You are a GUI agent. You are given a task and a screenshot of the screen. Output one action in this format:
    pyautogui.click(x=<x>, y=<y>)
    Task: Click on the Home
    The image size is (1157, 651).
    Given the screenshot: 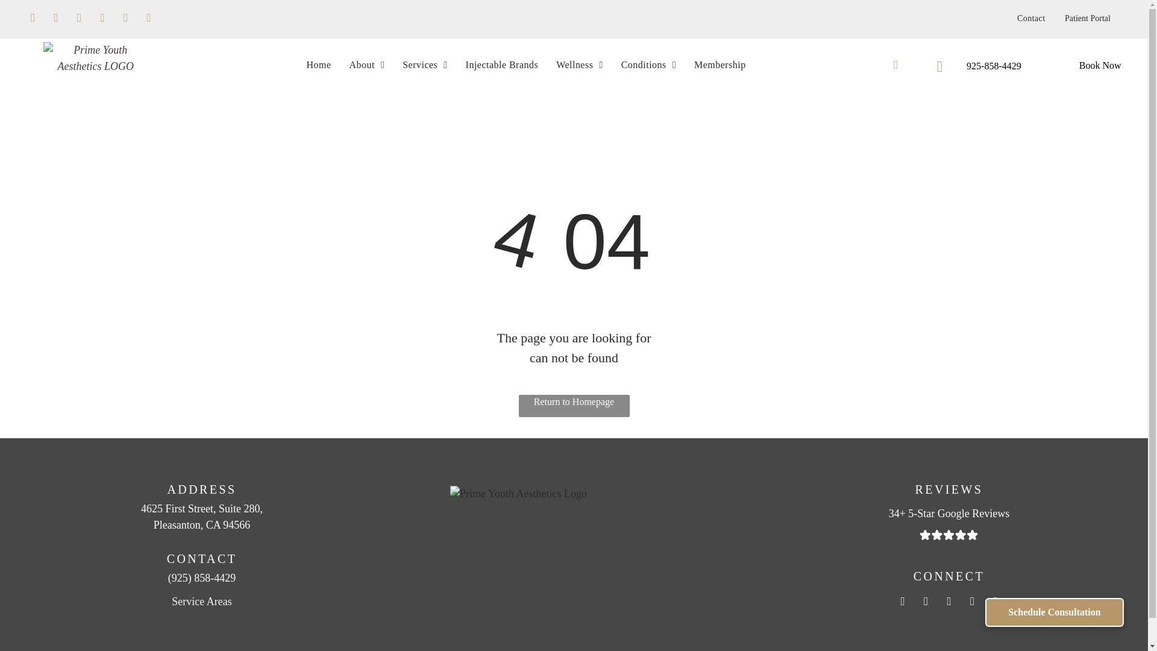 What is the action you would take?
    pyautogui.click(x=318, y=65)
    